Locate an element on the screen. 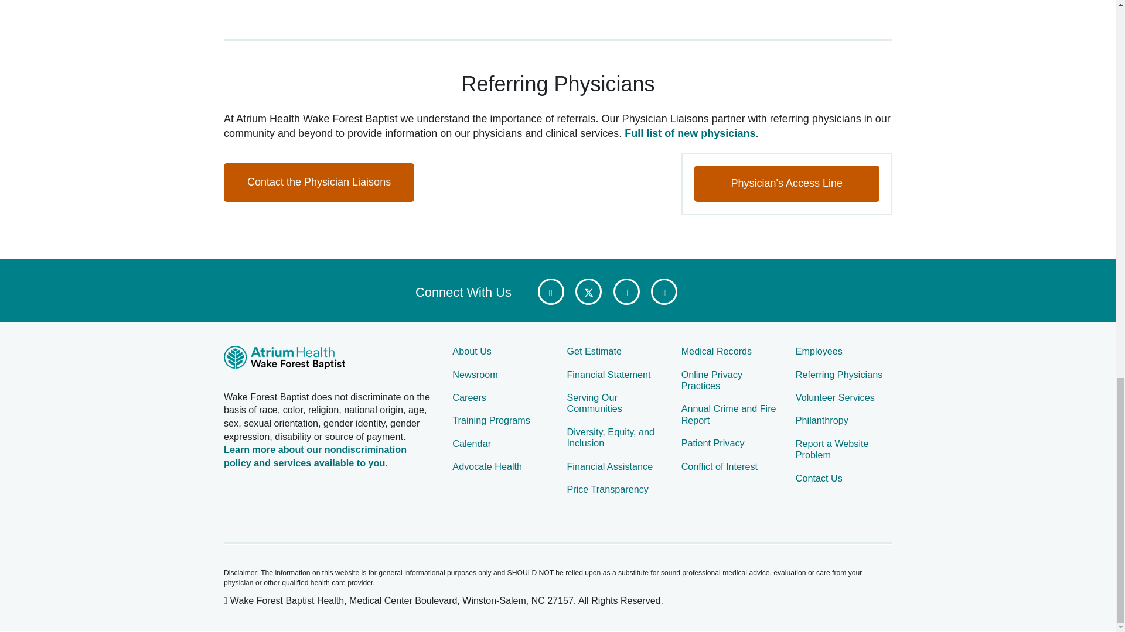 This screenshot has width=1125, height=632. facebook is located at coordinates (551, 291).